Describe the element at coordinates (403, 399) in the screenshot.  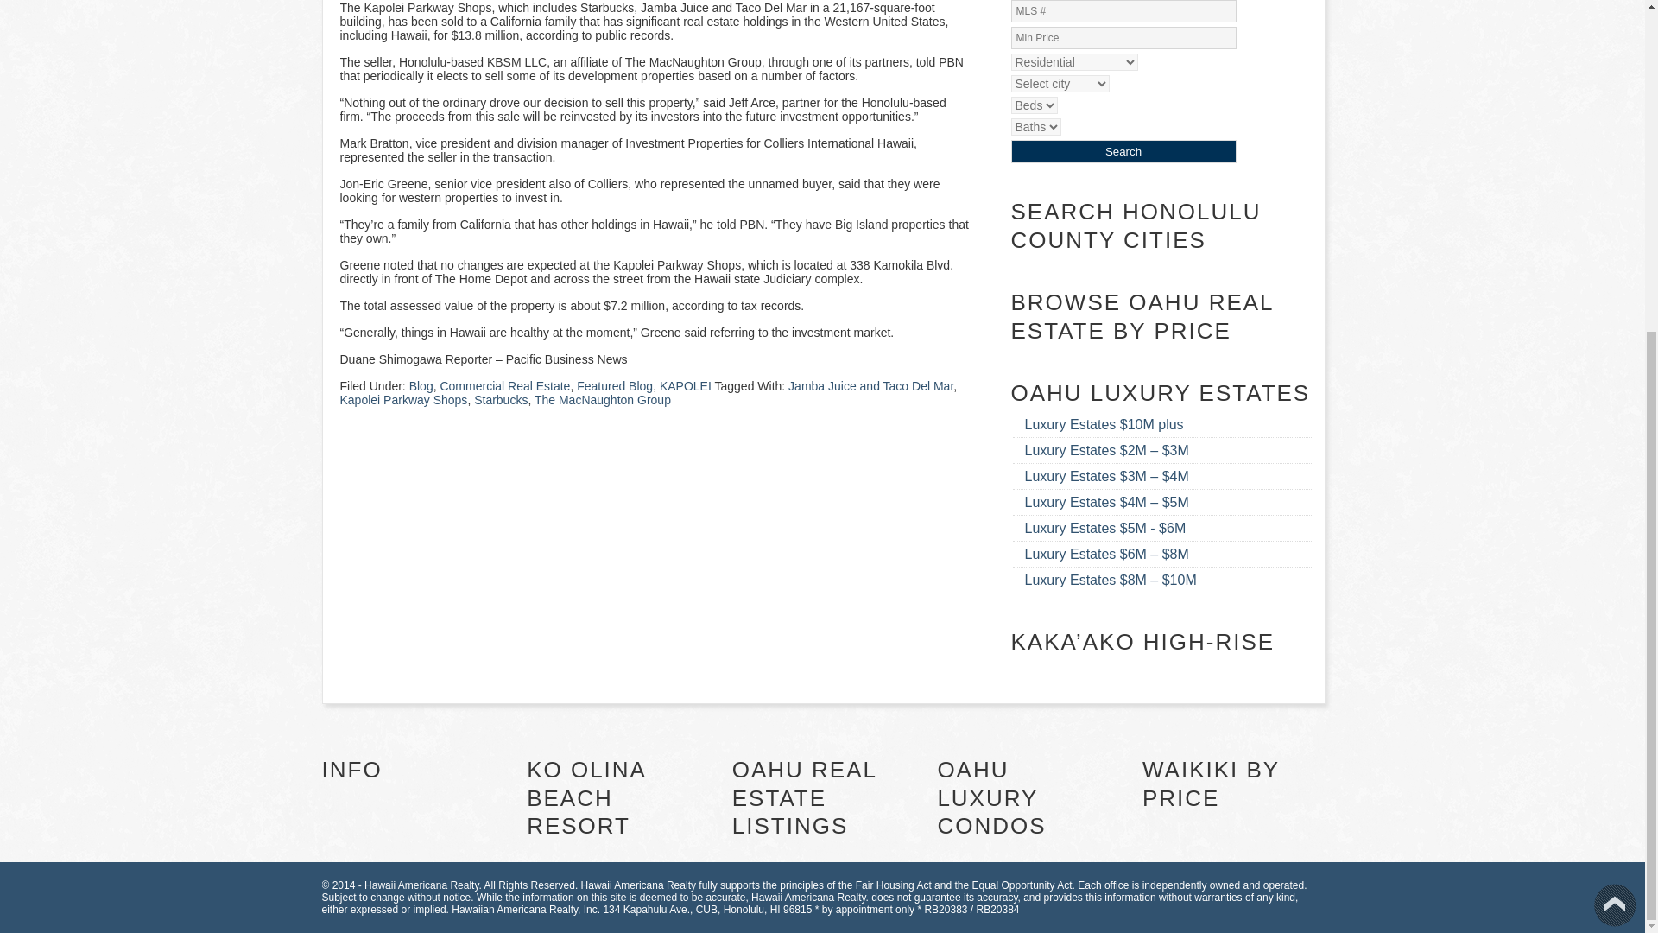
I see `Kapolei Parkway Shops` at that location.